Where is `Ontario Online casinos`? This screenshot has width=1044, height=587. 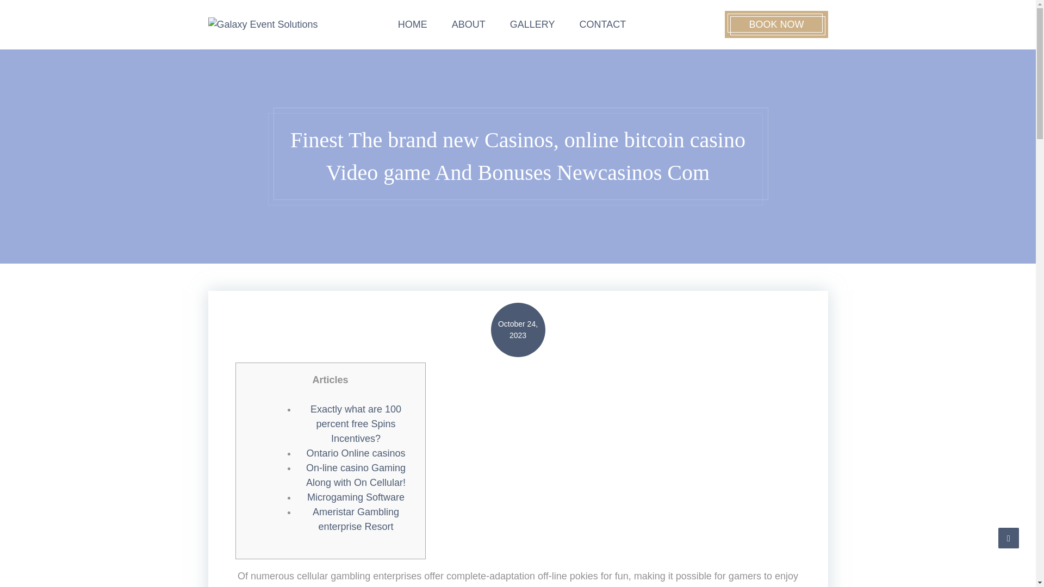 Ontario Online casinos is located at coordinates (355, 453).